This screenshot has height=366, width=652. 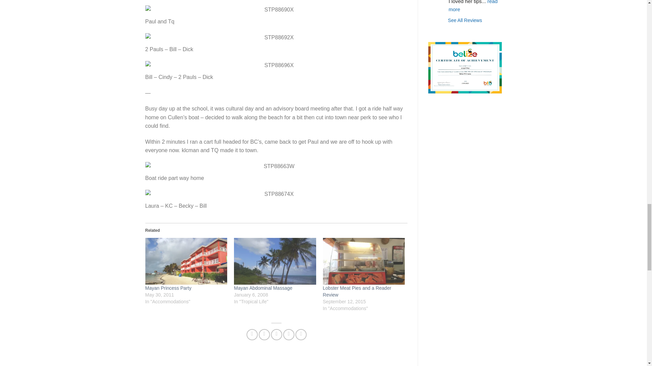 What do you see at coordinates (264, 334) in the screenshot?
I see `Share on Twitter` at bounding box center [264, 334].